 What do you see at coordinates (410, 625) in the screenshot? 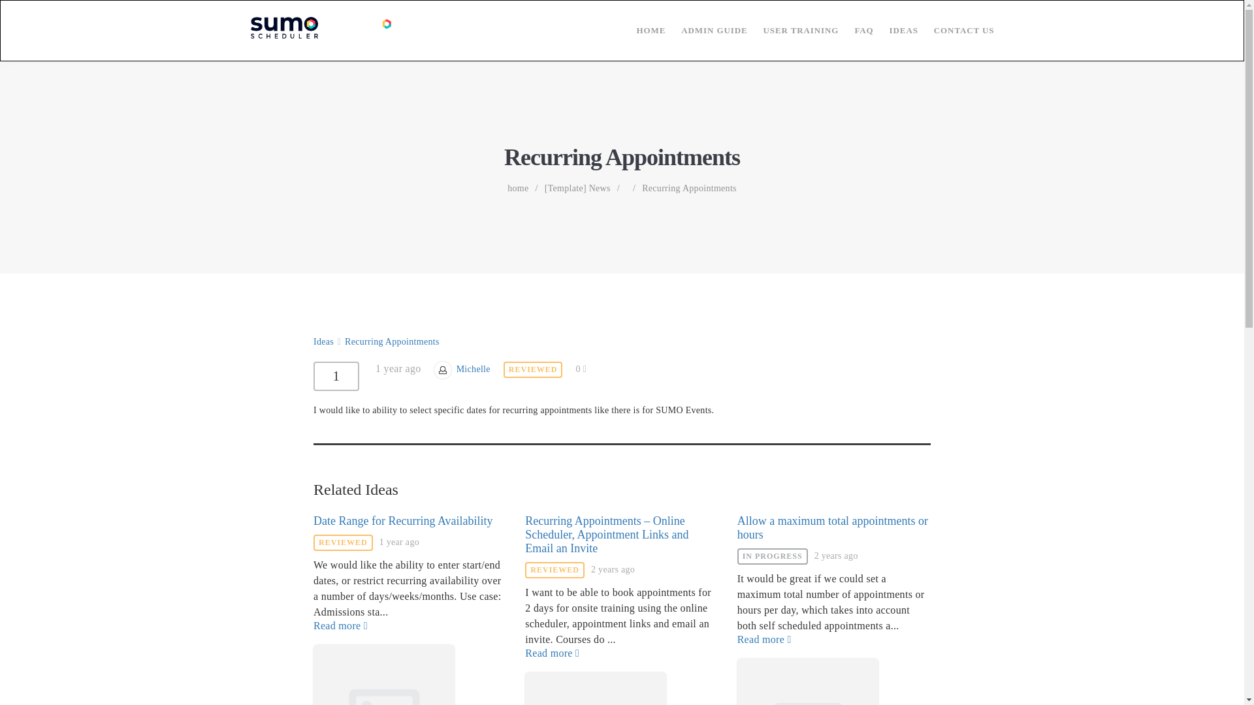
I see `Read more` at bounding box center [410, 625].